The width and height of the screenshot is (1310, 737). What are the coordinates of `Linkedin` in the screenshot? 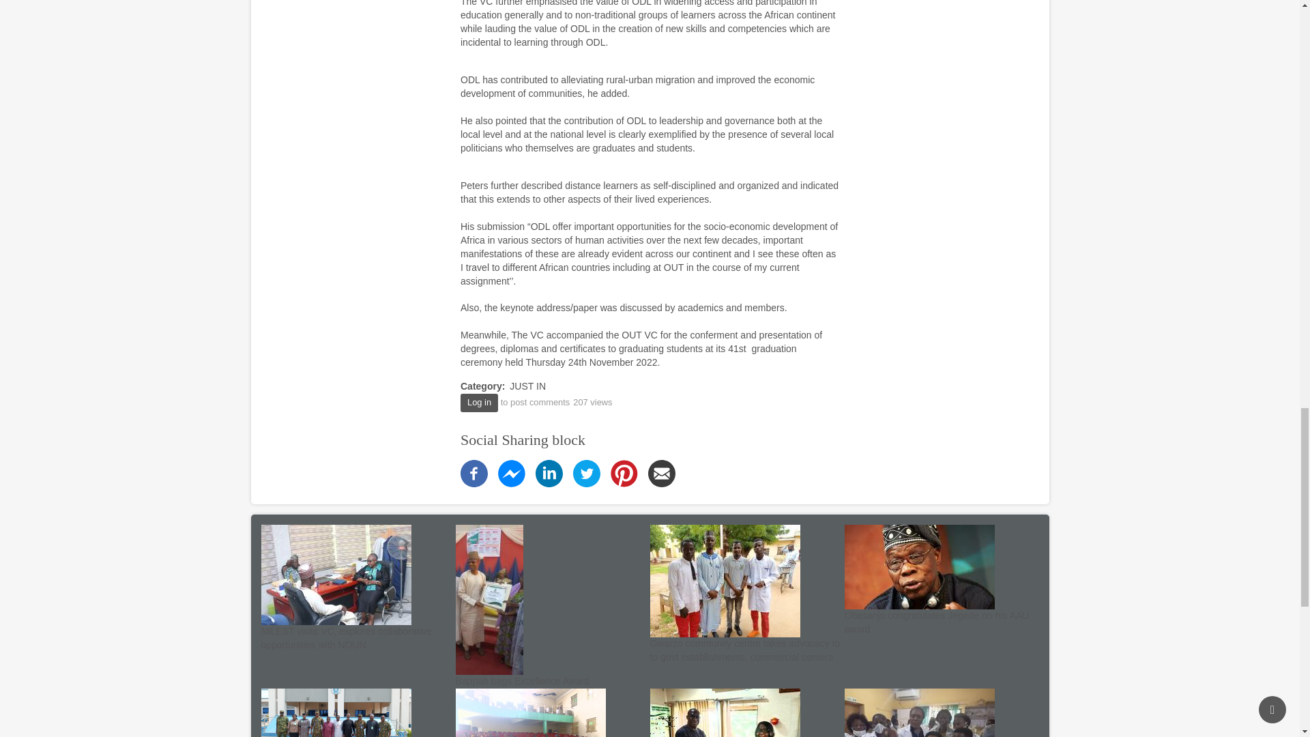 It's located at (549, 472).